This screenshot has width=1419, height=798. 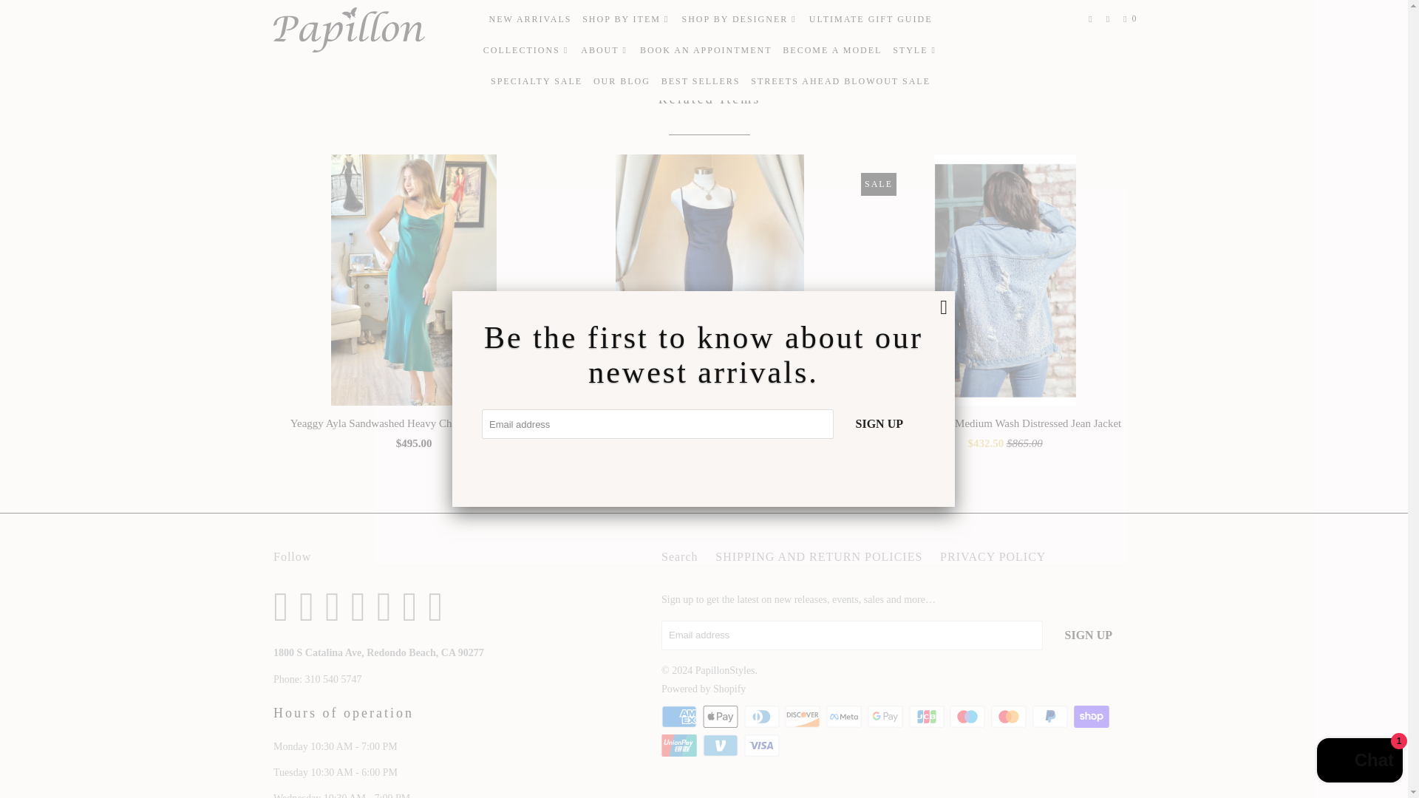 What do you see at coordinates (845, 716) in the screenshot?
I see `Meta Pay` at bounding box center [845, 716].